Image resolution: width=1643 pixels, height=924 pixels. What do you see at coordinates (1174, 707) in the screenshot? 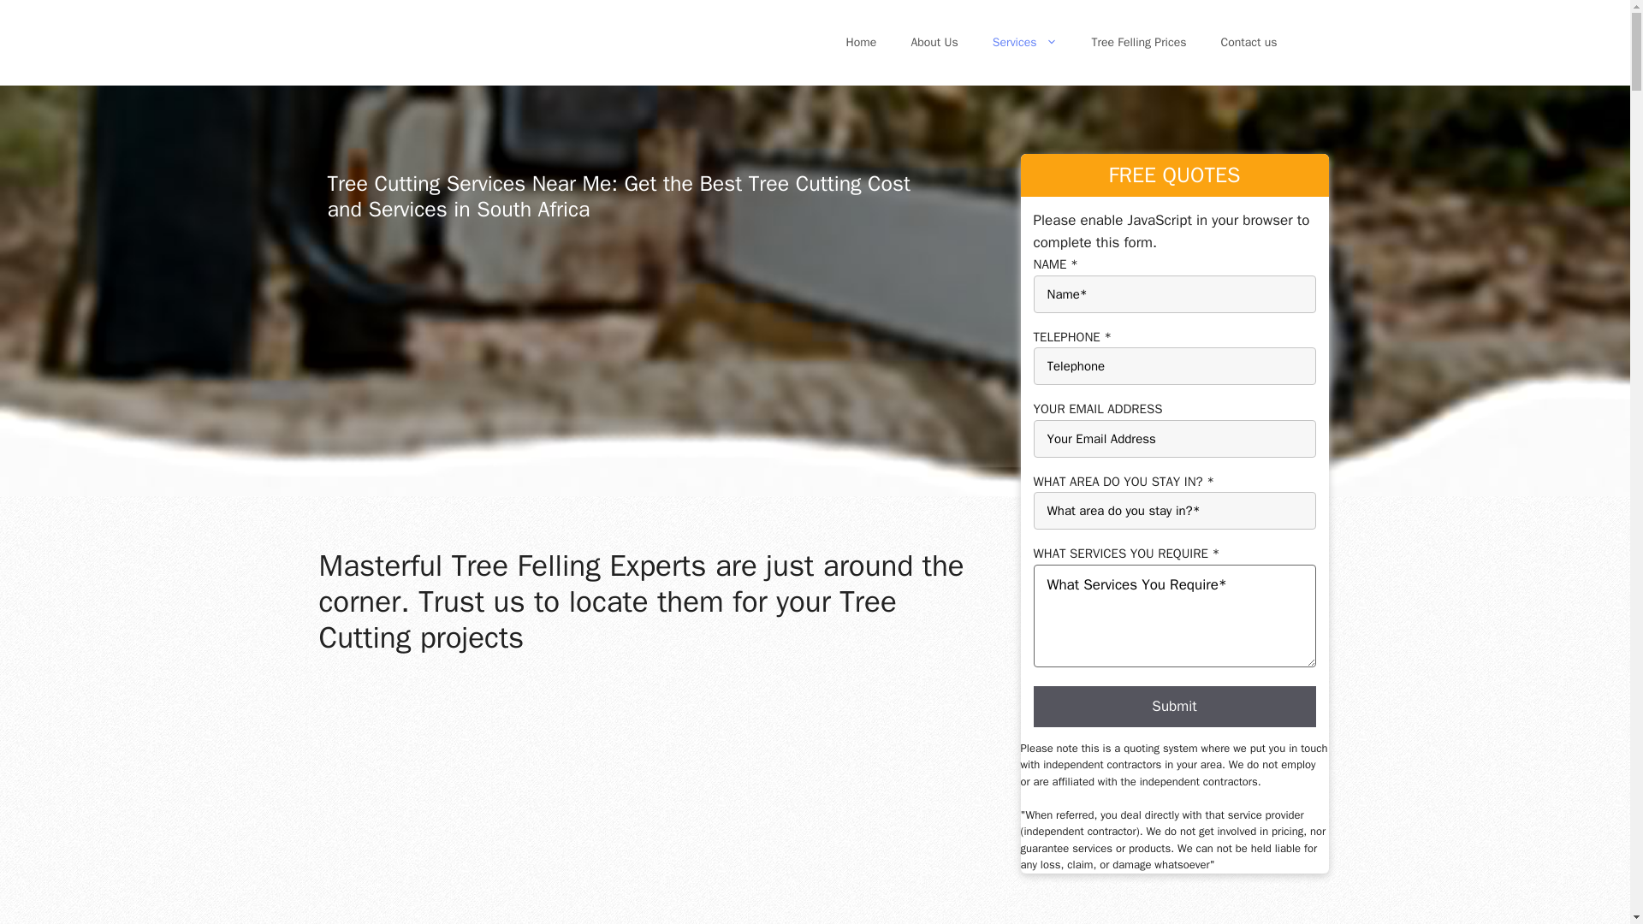
I see `Submit` at bounding box center [1174, 707].